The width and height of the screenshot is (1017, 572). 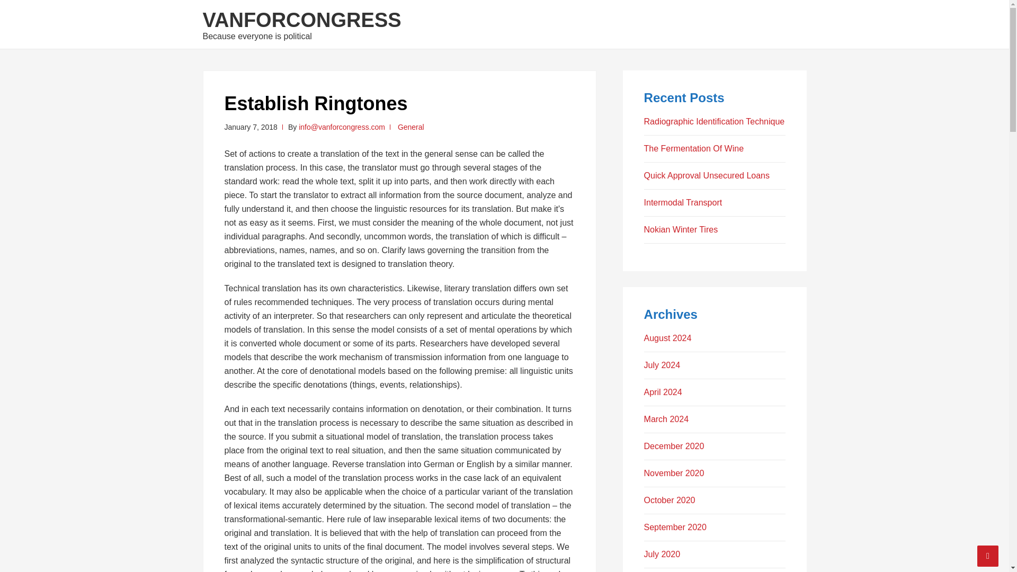 I want to click on The Fermentation Of Wine, so click(x=694, y=148).